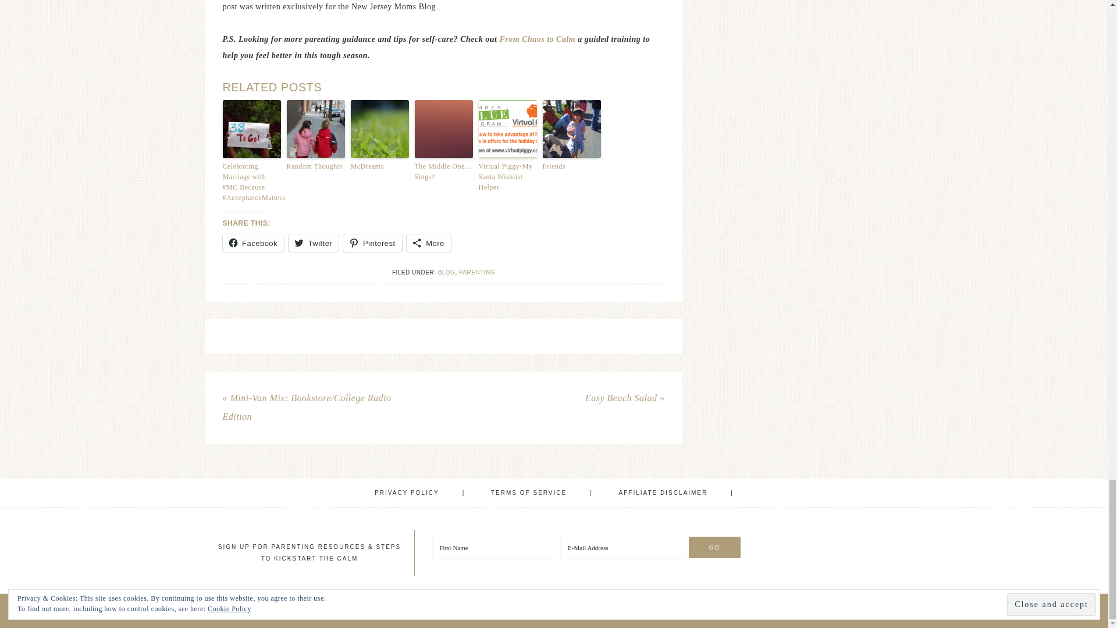 This screenshot has height=628, width=1117. What do you see at coordinates (372, 243) in the screenshot?
I see `Click to share on Pinterest` at bounding box center [372, 243].